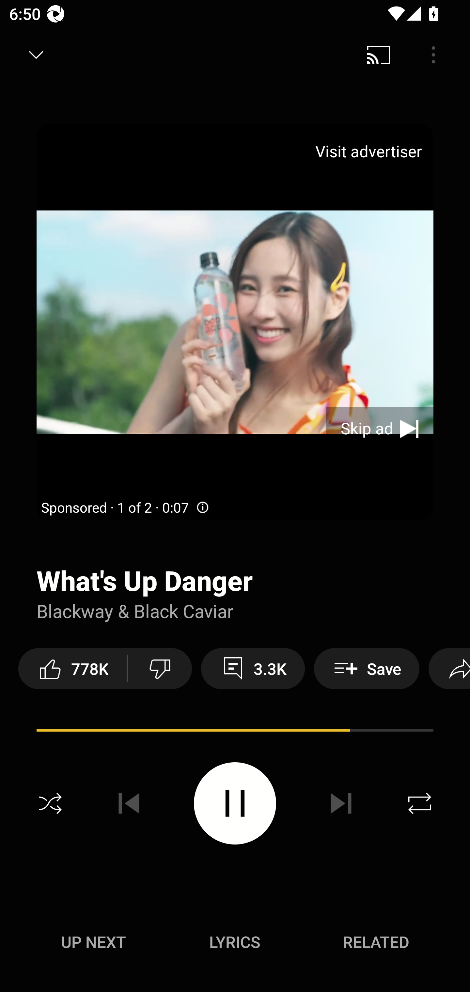  I want to click on Up next UP NEXT Lyrics LYRICS Related RELATED, so click(235, 944).